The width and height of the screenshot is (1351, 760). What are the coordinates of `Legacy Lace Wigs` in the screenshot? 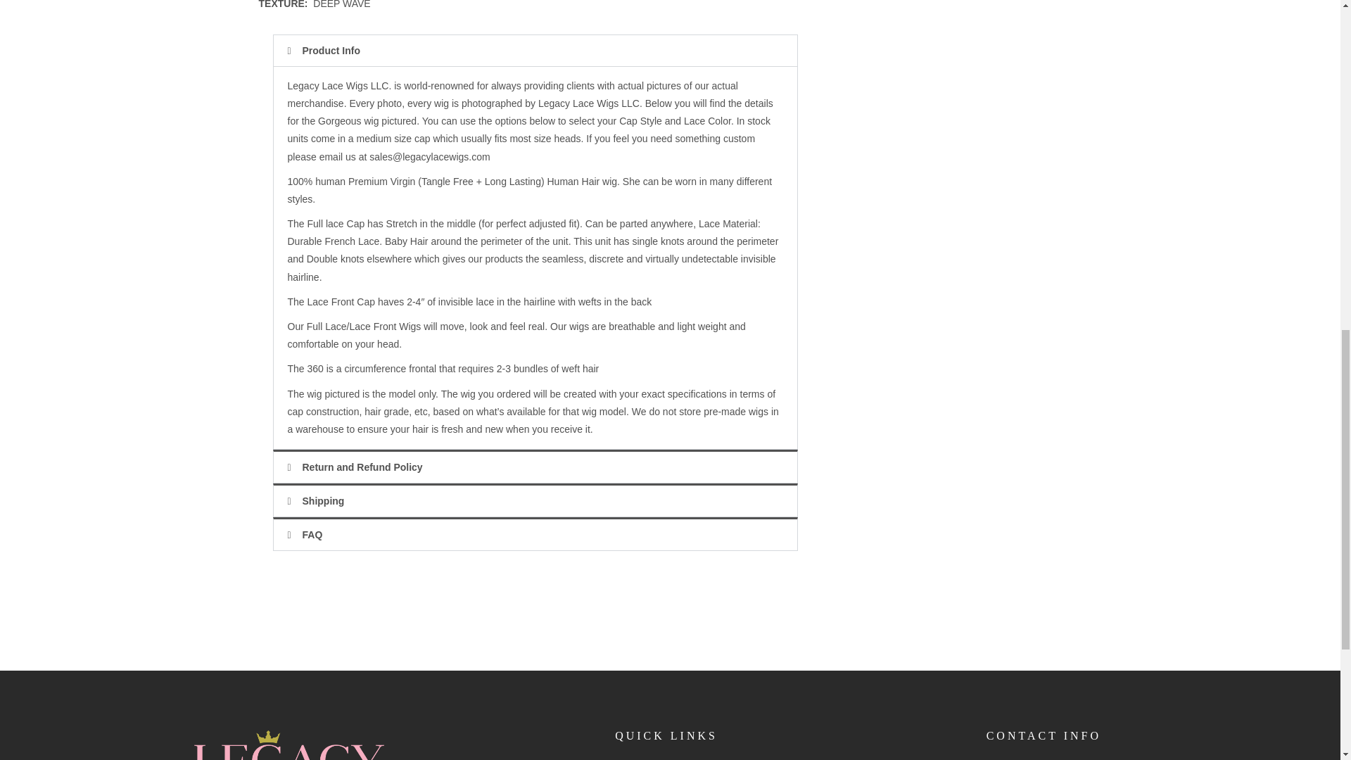 It's located at (288, 745).